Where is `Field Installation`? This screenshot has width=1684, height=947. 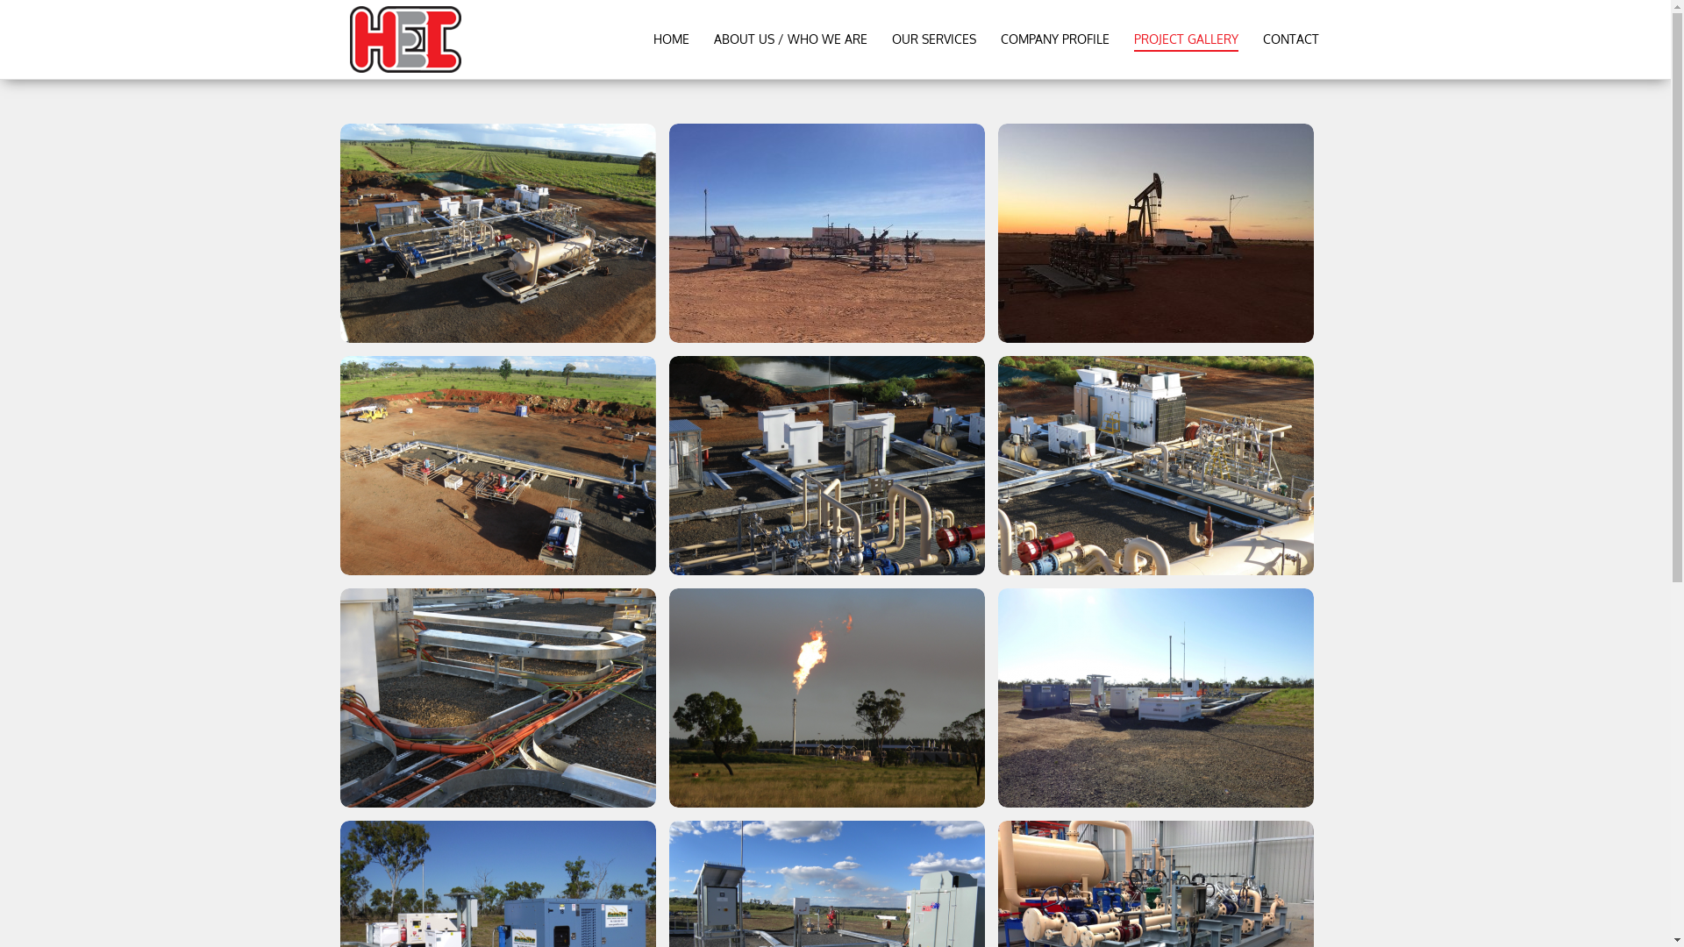
Field Installation is located at coordinates (1156, 698).